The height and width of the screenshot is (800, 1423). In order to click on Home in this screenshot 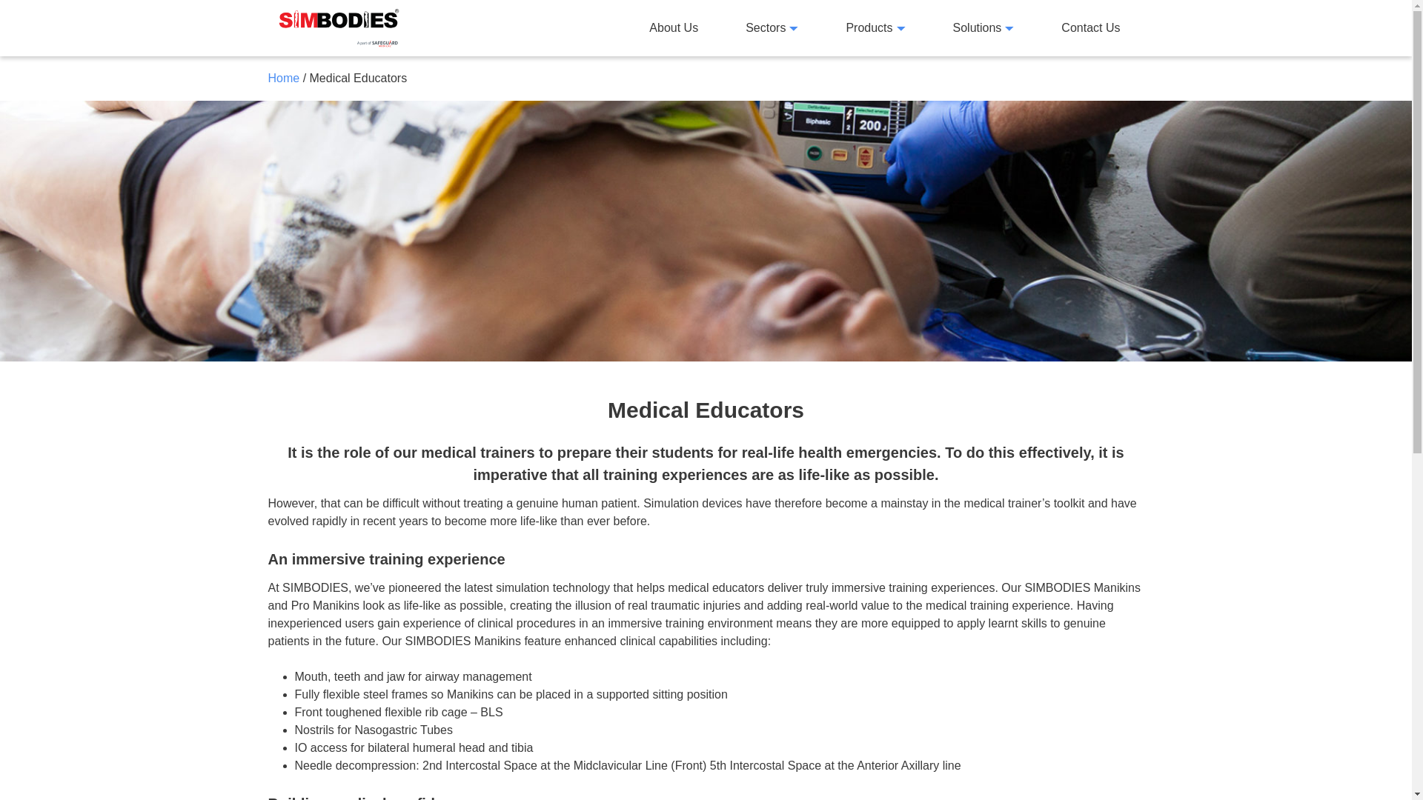, I will do `click(285, 79)`.